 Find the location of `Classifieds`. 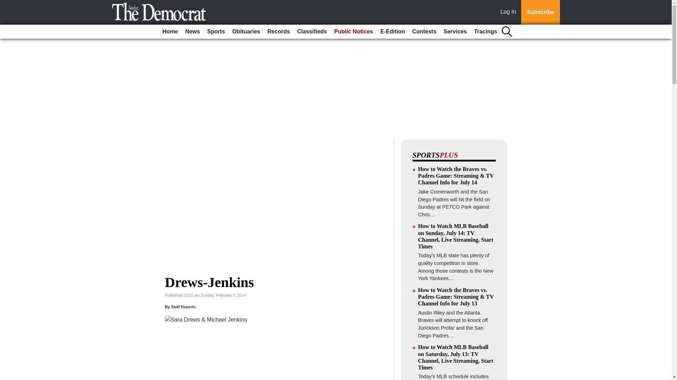

Classifieds is located at coordinates (312, 32).